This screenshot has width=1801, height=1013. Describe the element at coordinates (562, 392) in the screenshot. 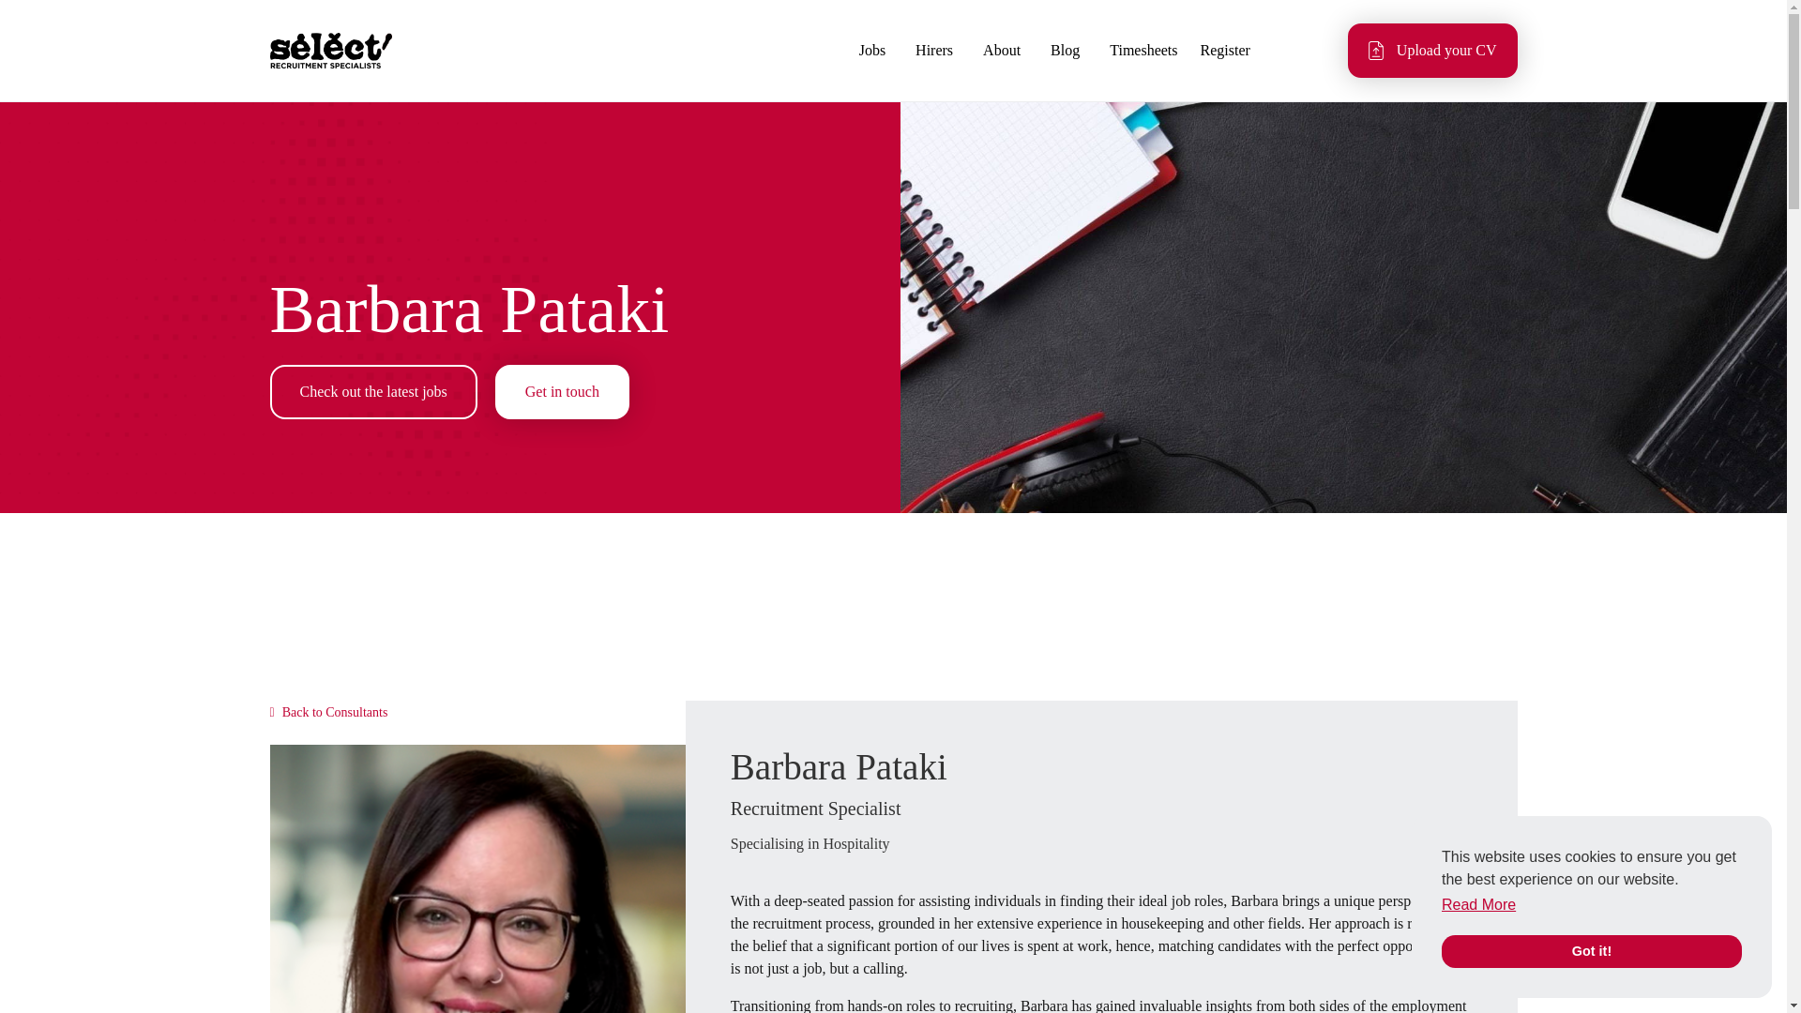

I see `Get in touch` at that location.